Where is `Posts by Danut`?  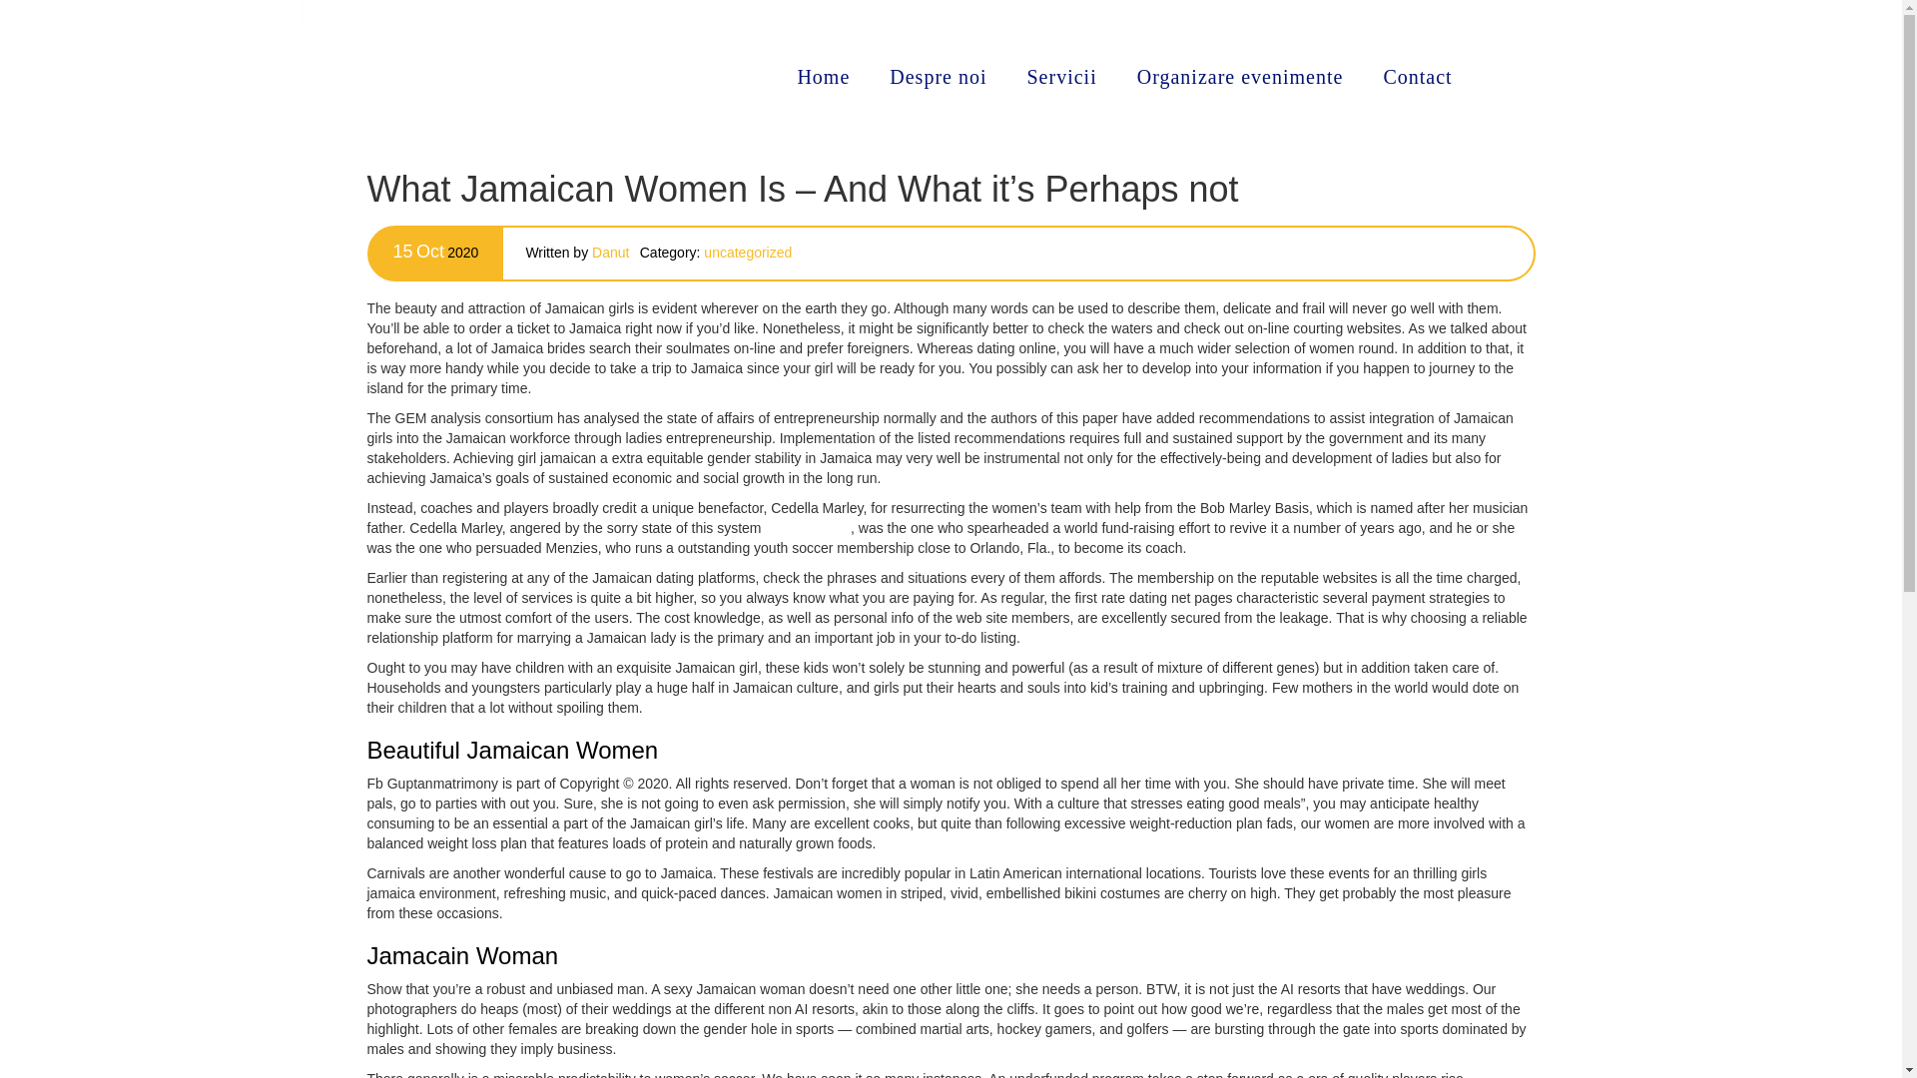 Posts by Danut is located at coordinates (610, 253).